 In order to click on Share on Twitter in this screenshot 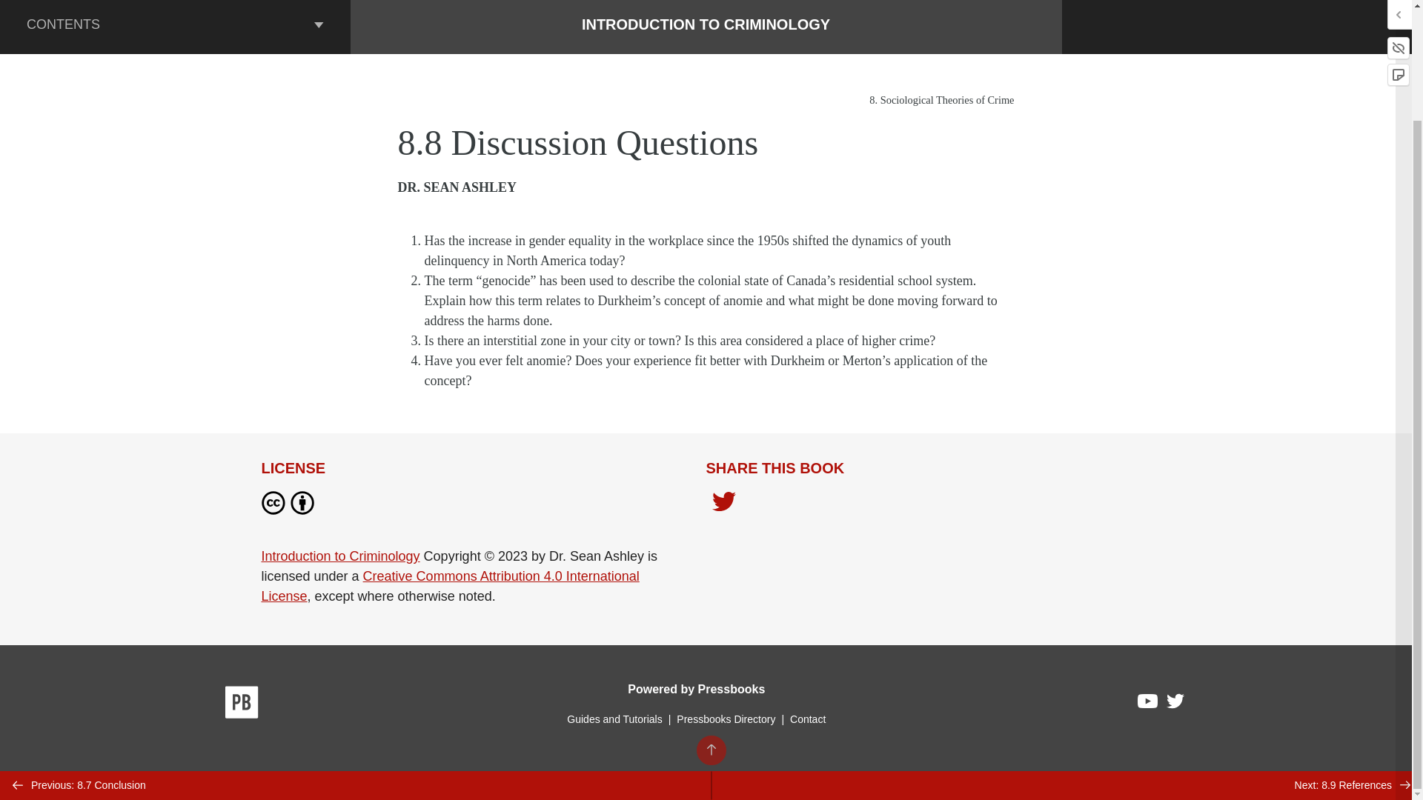, I will do `click(723, 505)`.